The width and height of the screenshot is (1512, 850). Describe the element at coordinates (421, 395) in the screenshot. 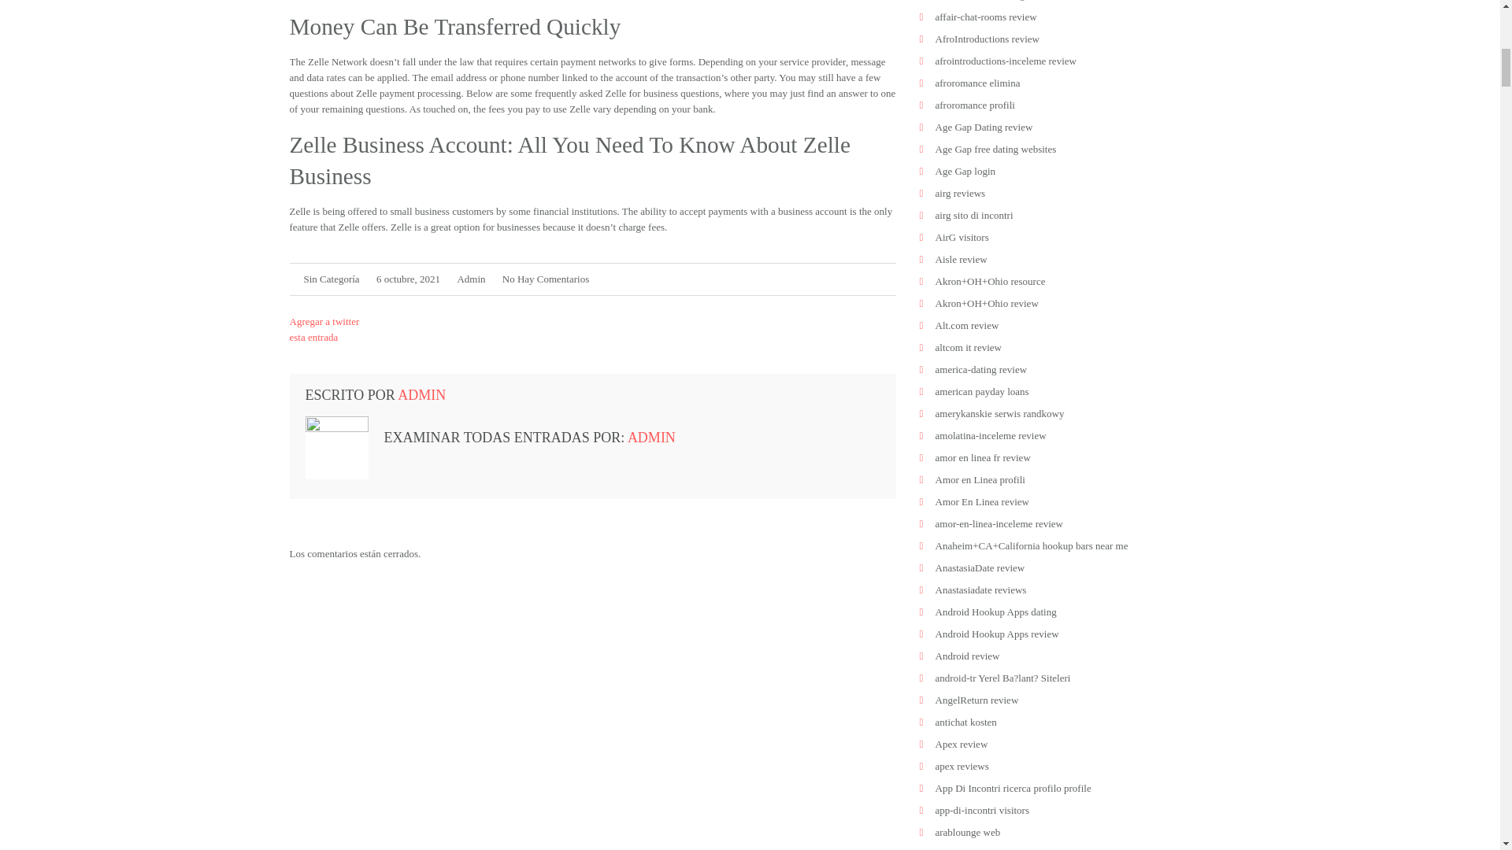

I see `ADMIN` at that location.